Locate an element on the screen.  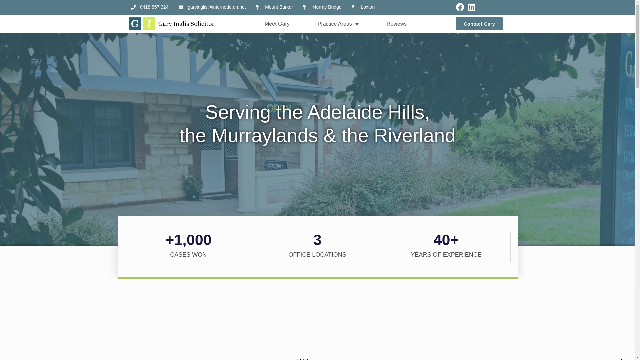
Mount Barker is located at coordinates (275, 7).